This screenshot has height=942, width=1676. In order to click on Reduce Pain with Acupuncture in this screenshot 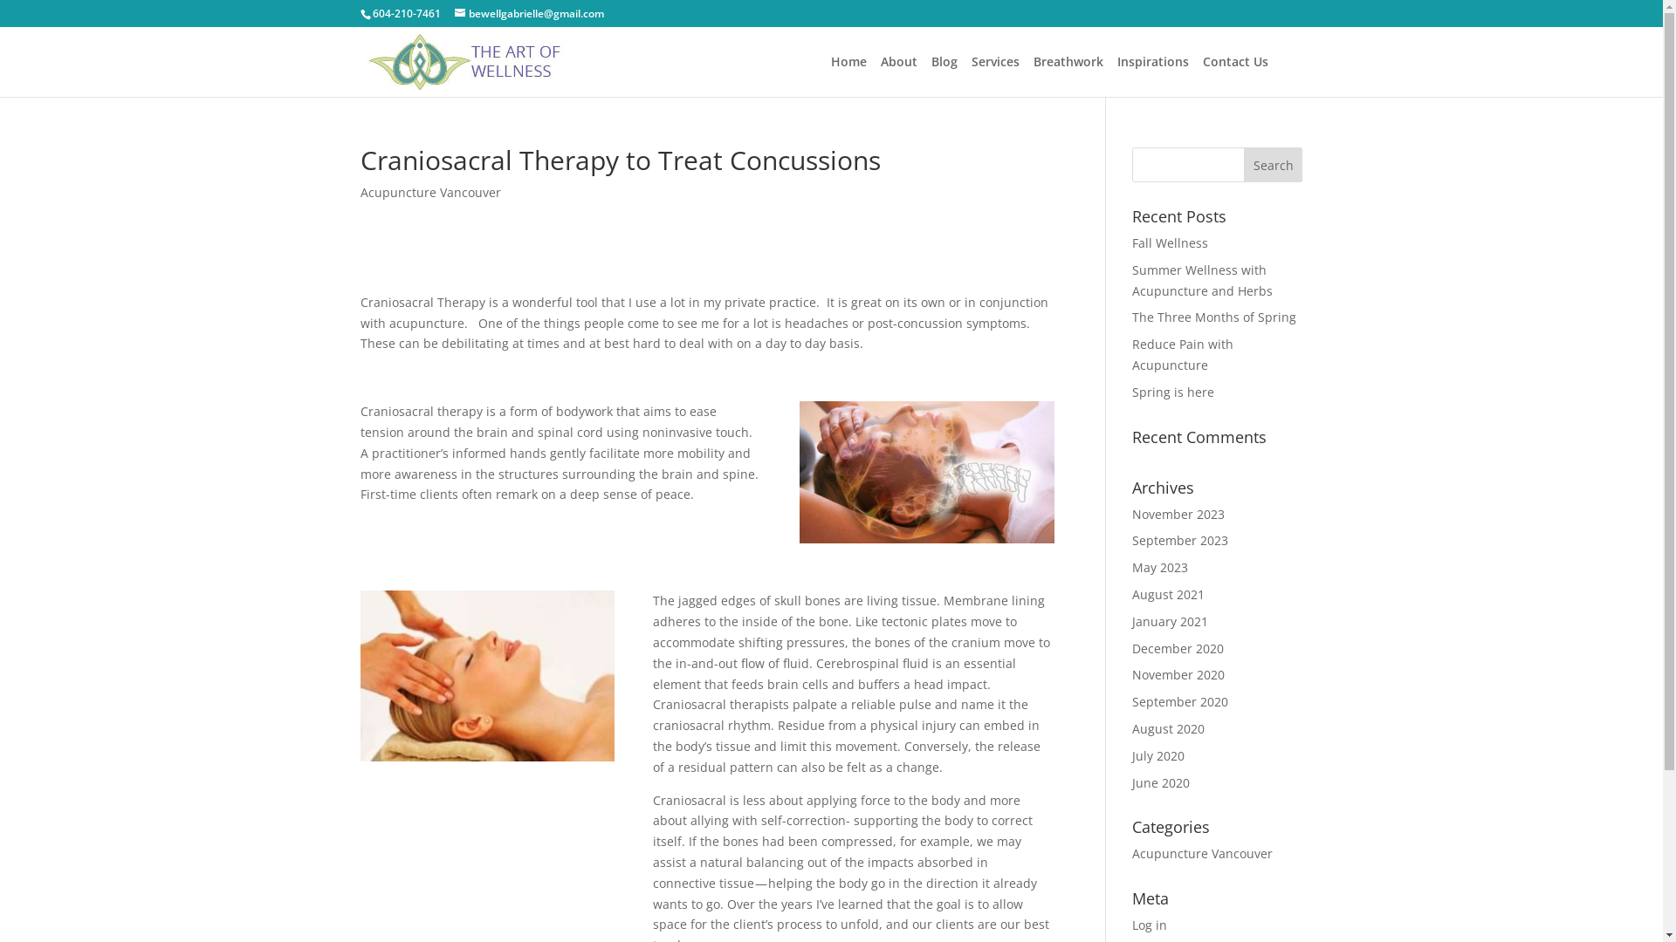, I will do `click(1183, 354)`.